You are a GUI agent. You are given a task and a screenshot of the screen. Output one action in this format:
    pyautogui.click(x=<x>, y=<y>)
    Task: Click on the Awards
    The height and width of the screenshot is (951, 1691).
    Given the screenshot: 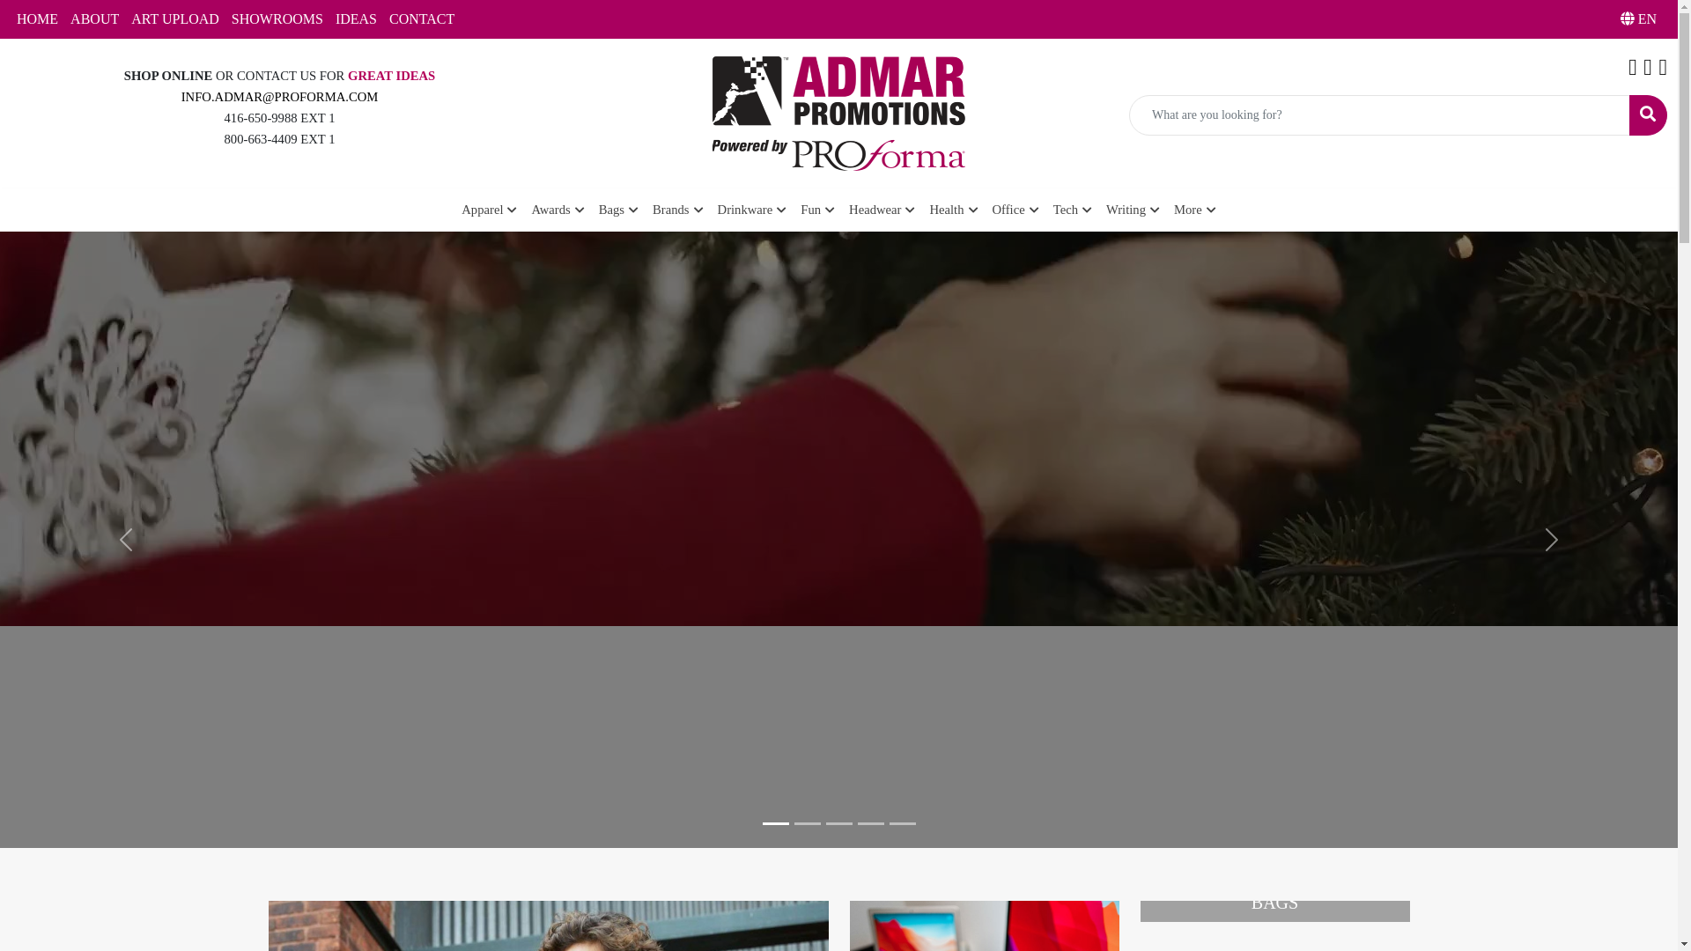 What is the action you would take?
    pyautogui.click(x=585, y=210)
    